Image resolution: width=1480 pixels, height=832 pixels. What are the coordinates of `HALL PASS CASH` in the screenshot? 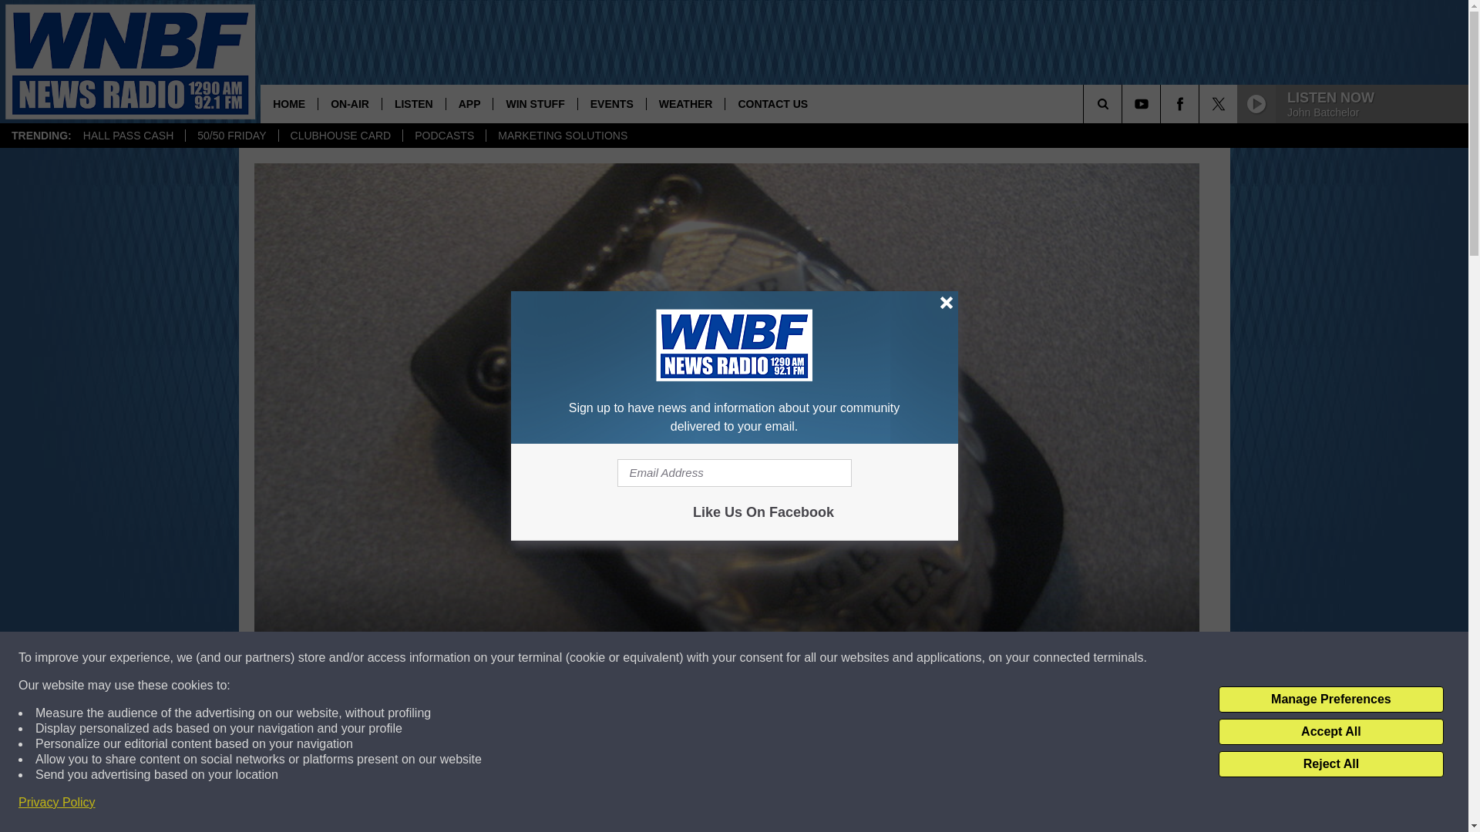 It's located at (128, 136).